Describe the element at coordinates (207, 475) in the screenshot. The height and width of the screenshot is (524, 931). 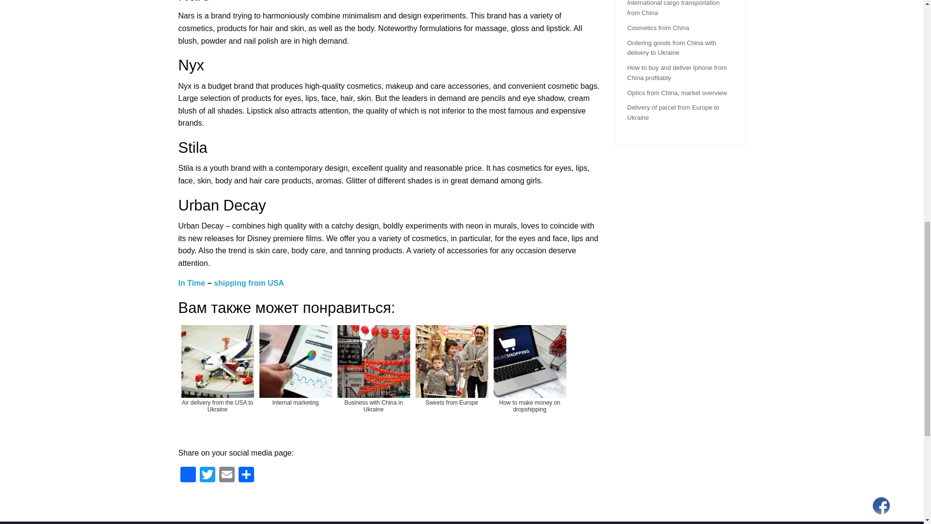
I see `Twitter` at that location.